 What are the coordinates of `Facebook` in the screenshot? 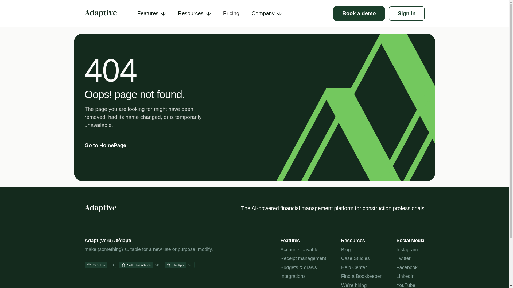 It's located at (410, 268).